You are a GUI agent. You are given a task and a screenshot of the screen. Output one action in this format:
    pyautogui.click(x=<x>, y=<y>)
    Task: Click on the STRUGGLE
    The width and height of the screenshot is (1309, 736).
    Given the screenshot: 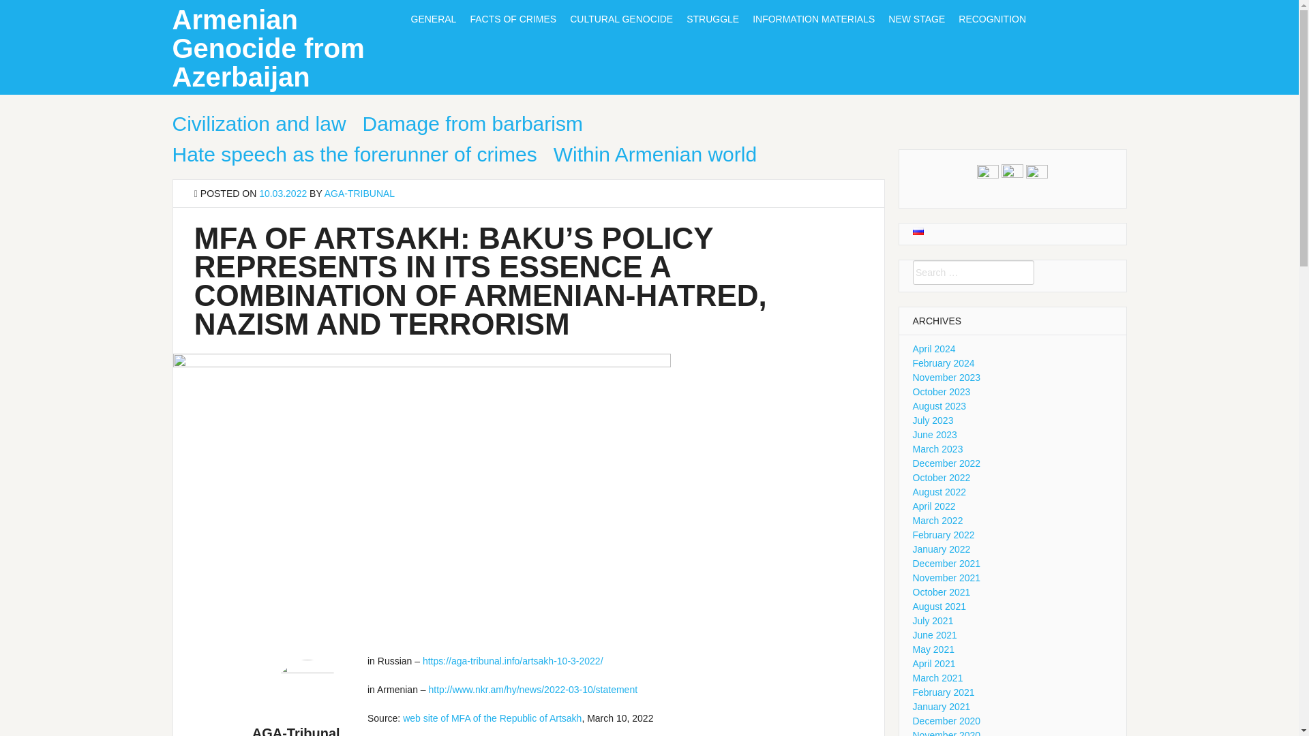 What is the action you would take?
    pyautogui.click(x=712, y=19)
    